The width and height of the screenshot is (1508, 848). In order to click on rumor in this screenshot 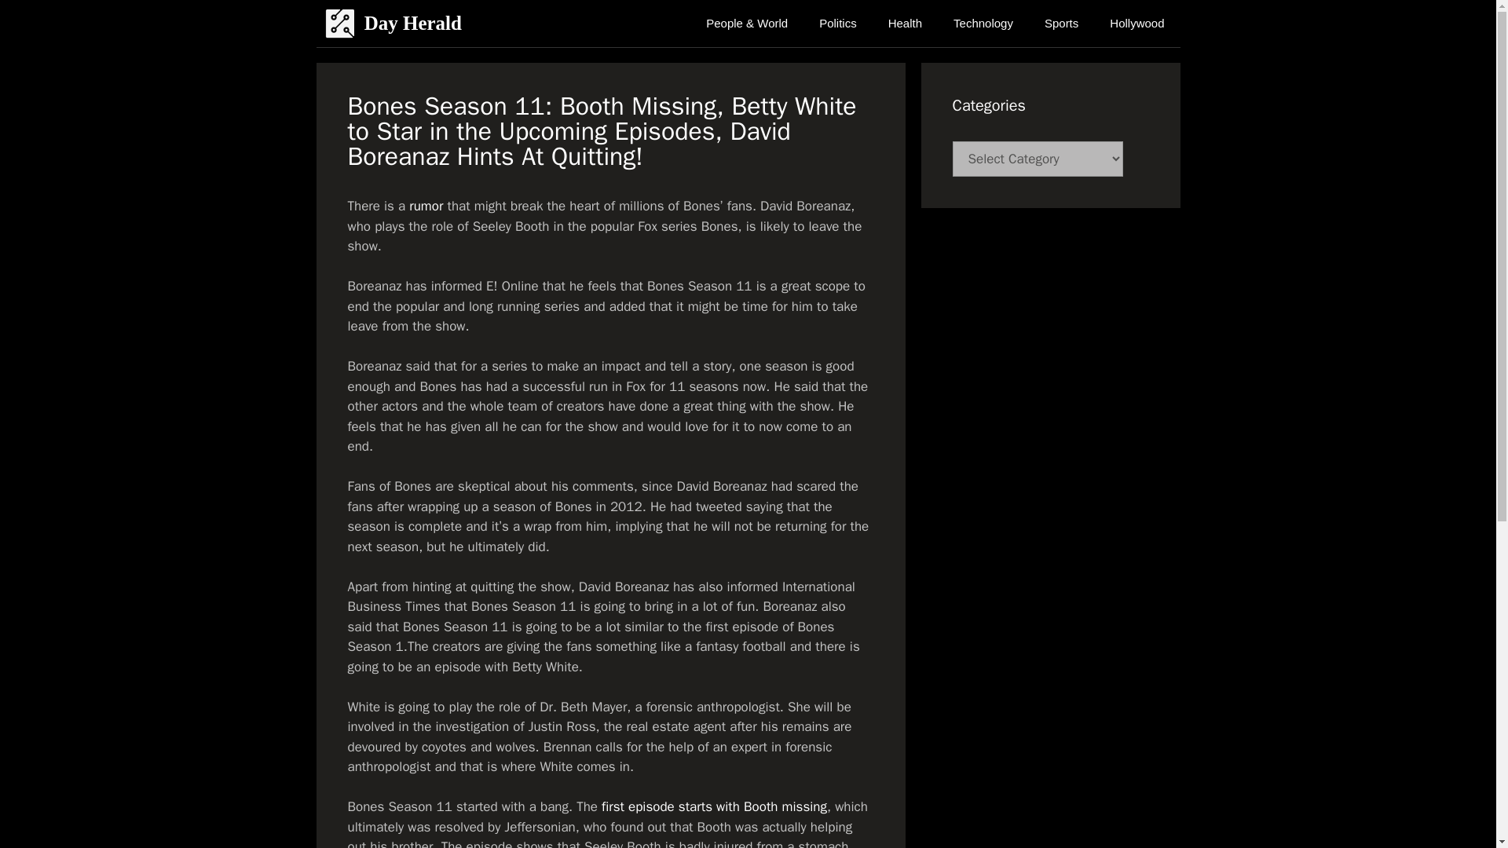, I will do `click(426, 206)`.